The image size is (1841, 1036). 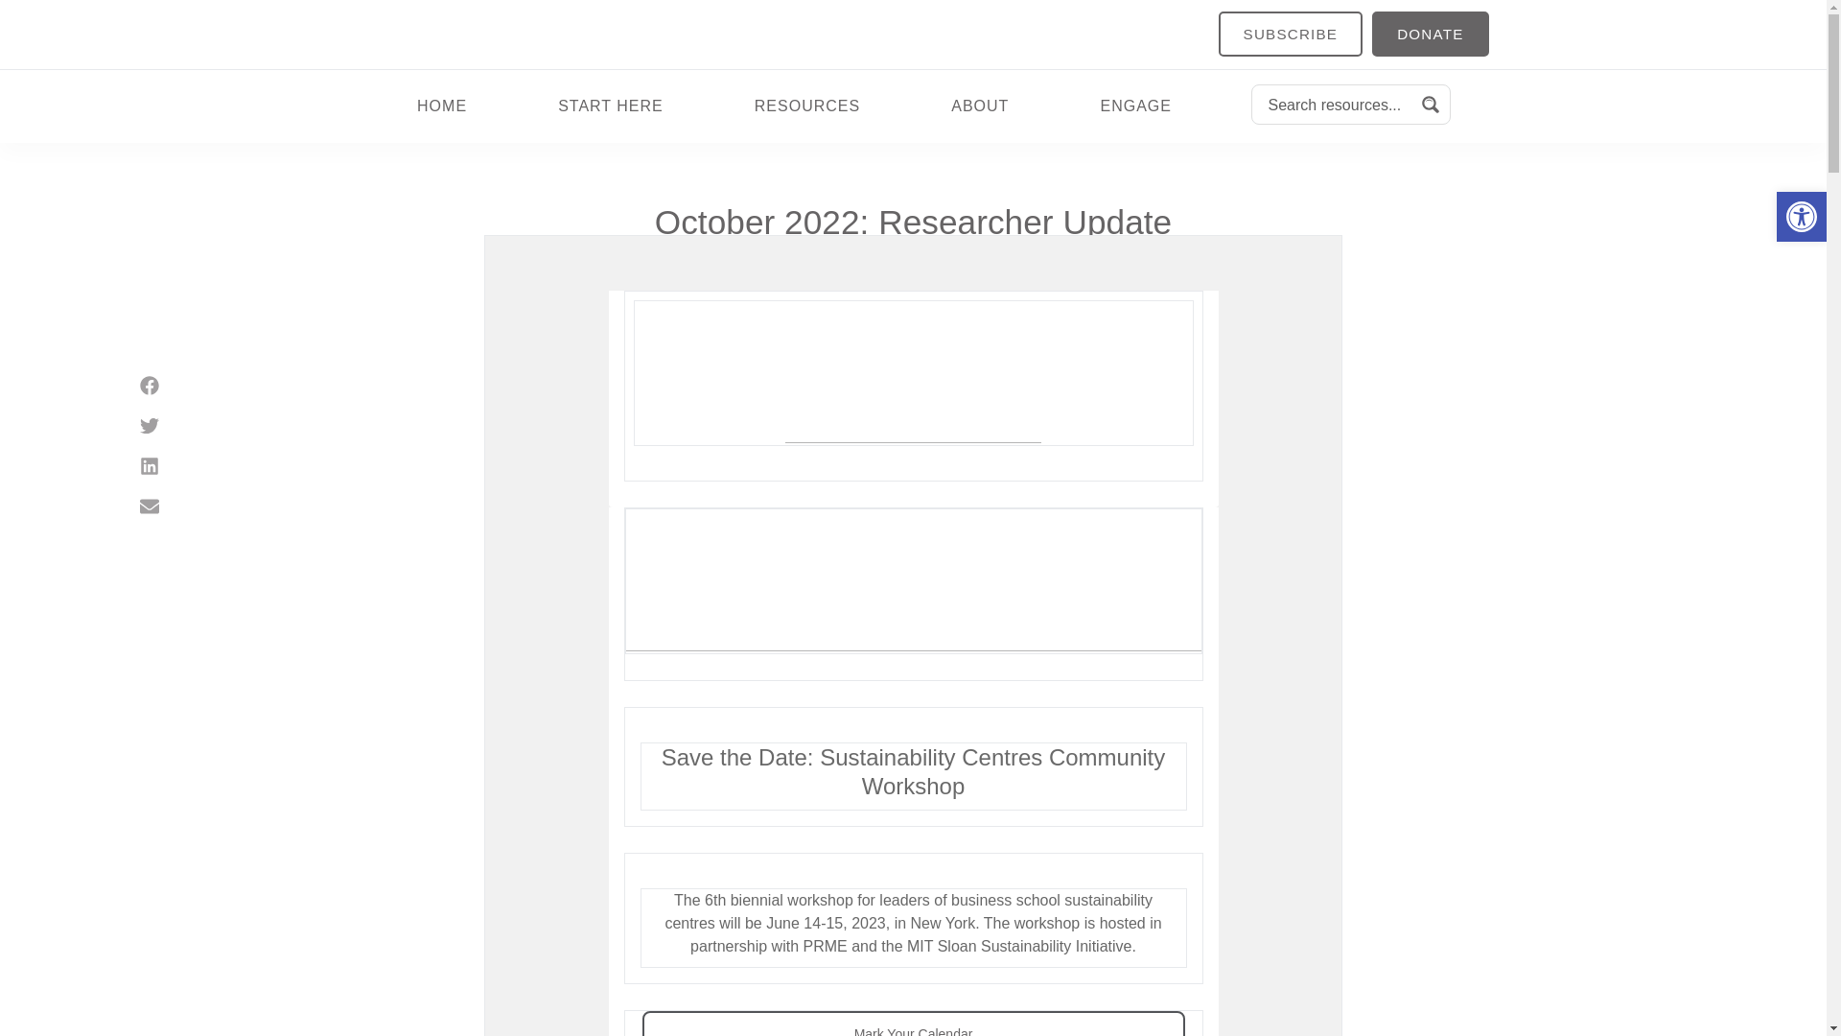 I want to click on NBS, so click(x=798, y=293).